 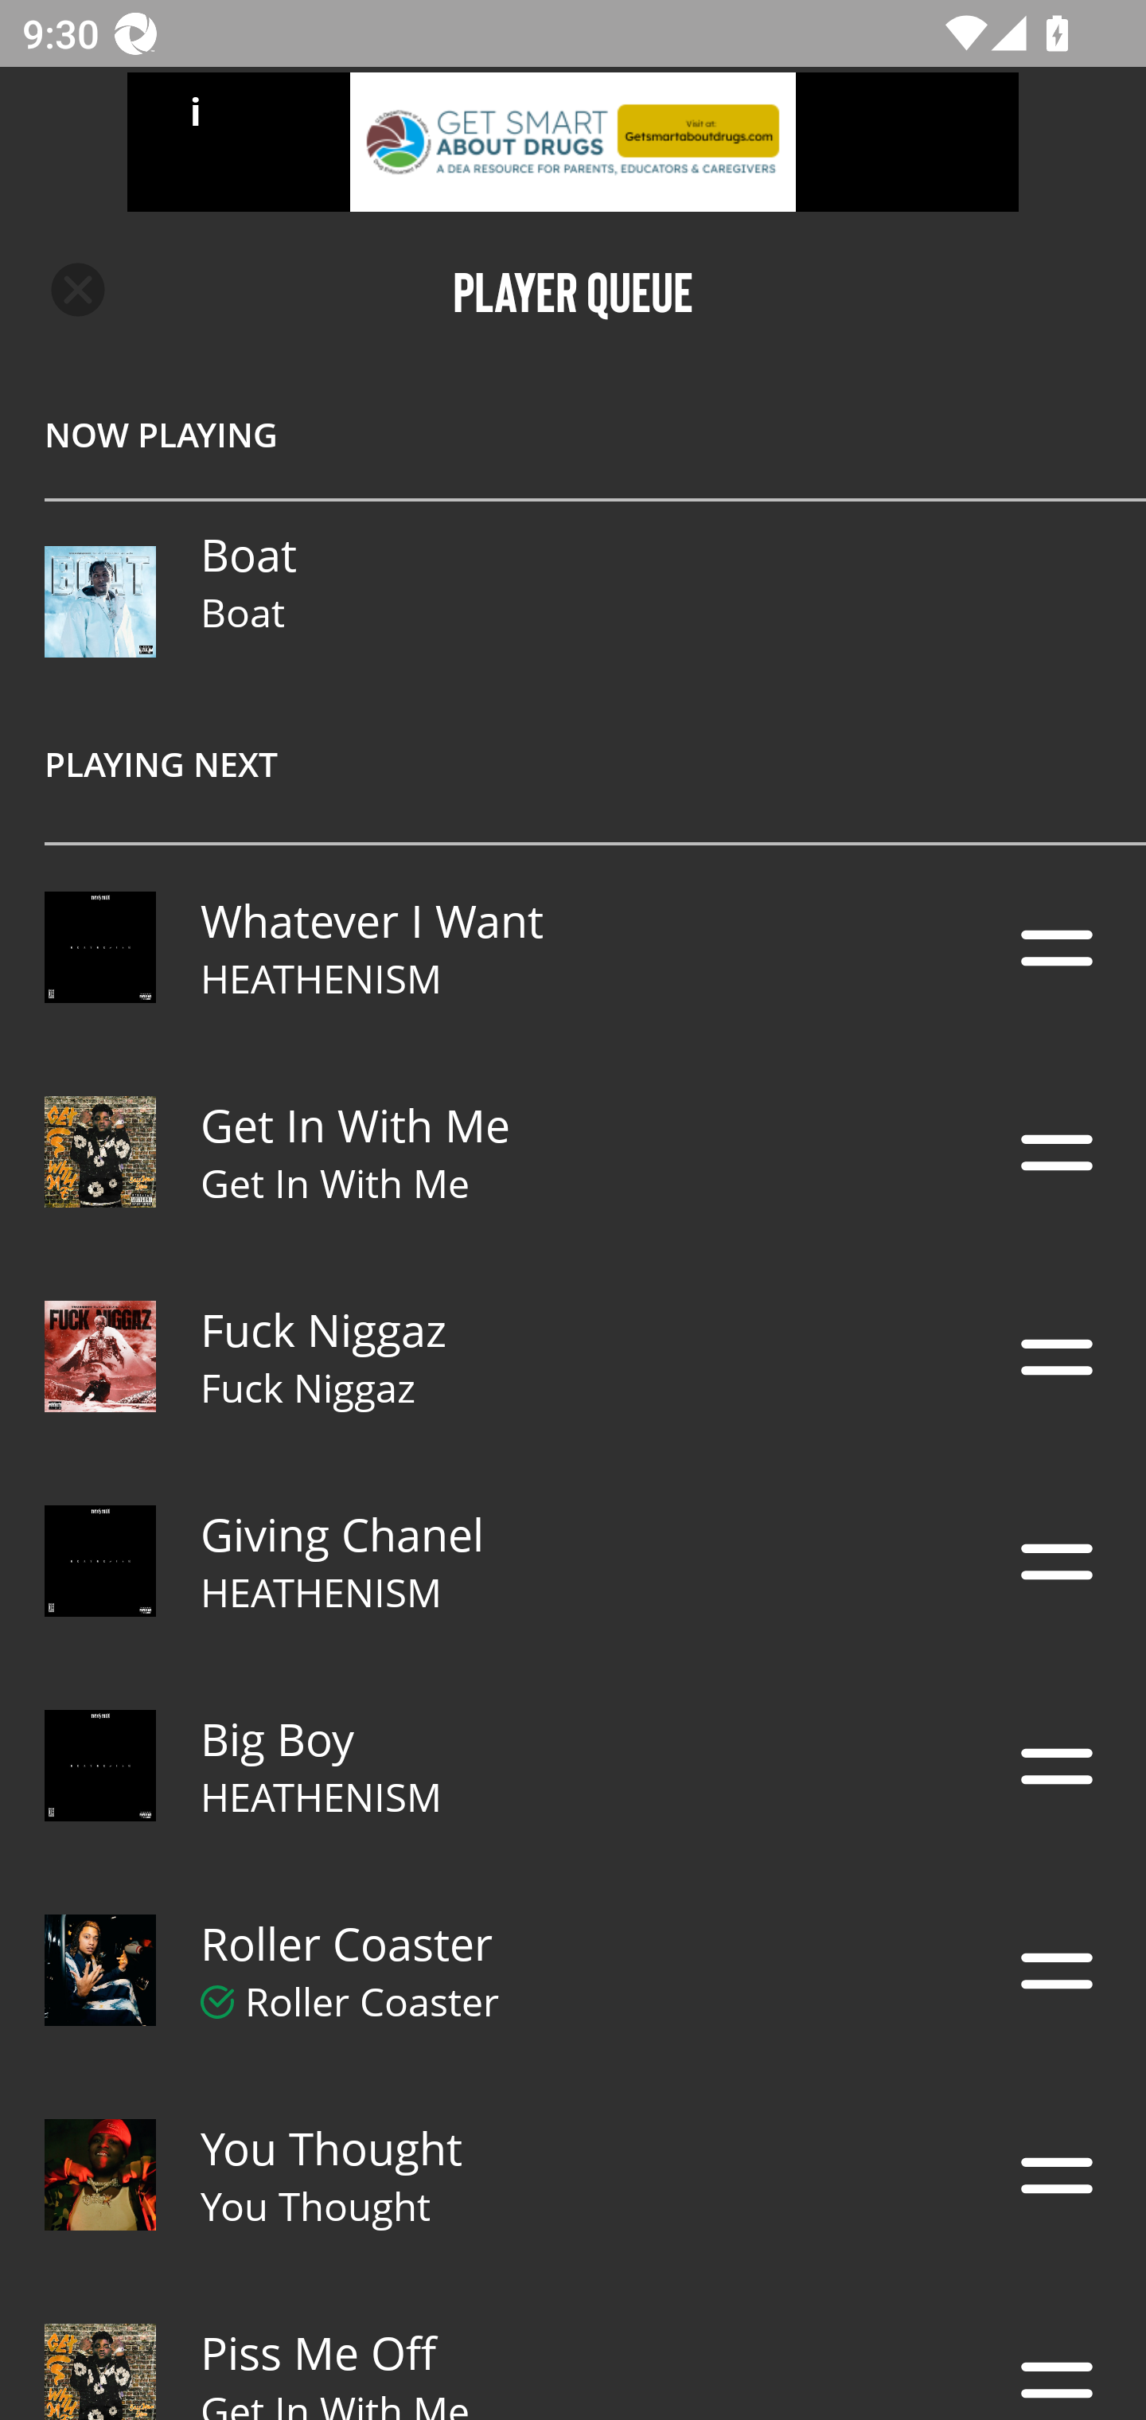 What do you see at coordinates (573, 2175) in the screenshot?
I see `Description You Thought You Thought Description` at bounding box center [573, 2175].